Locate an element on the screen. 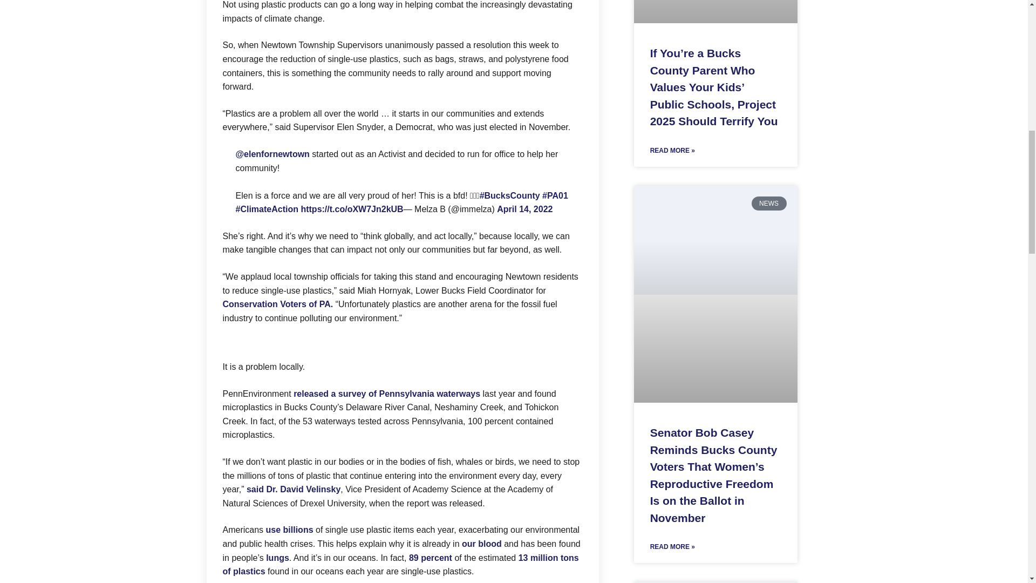 The width and height of the screenshot is (1036, 583). released a survey of Pennsylvania waterways is located at coordinates (386, 394).